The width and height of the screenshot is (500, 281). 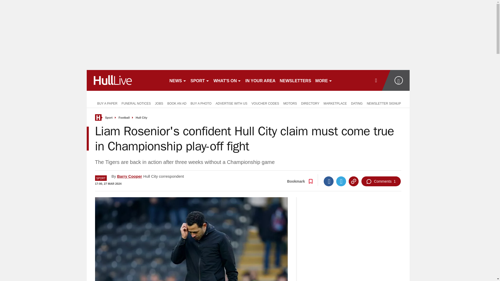 I want to click on MORE, so click(x=324, y=80).